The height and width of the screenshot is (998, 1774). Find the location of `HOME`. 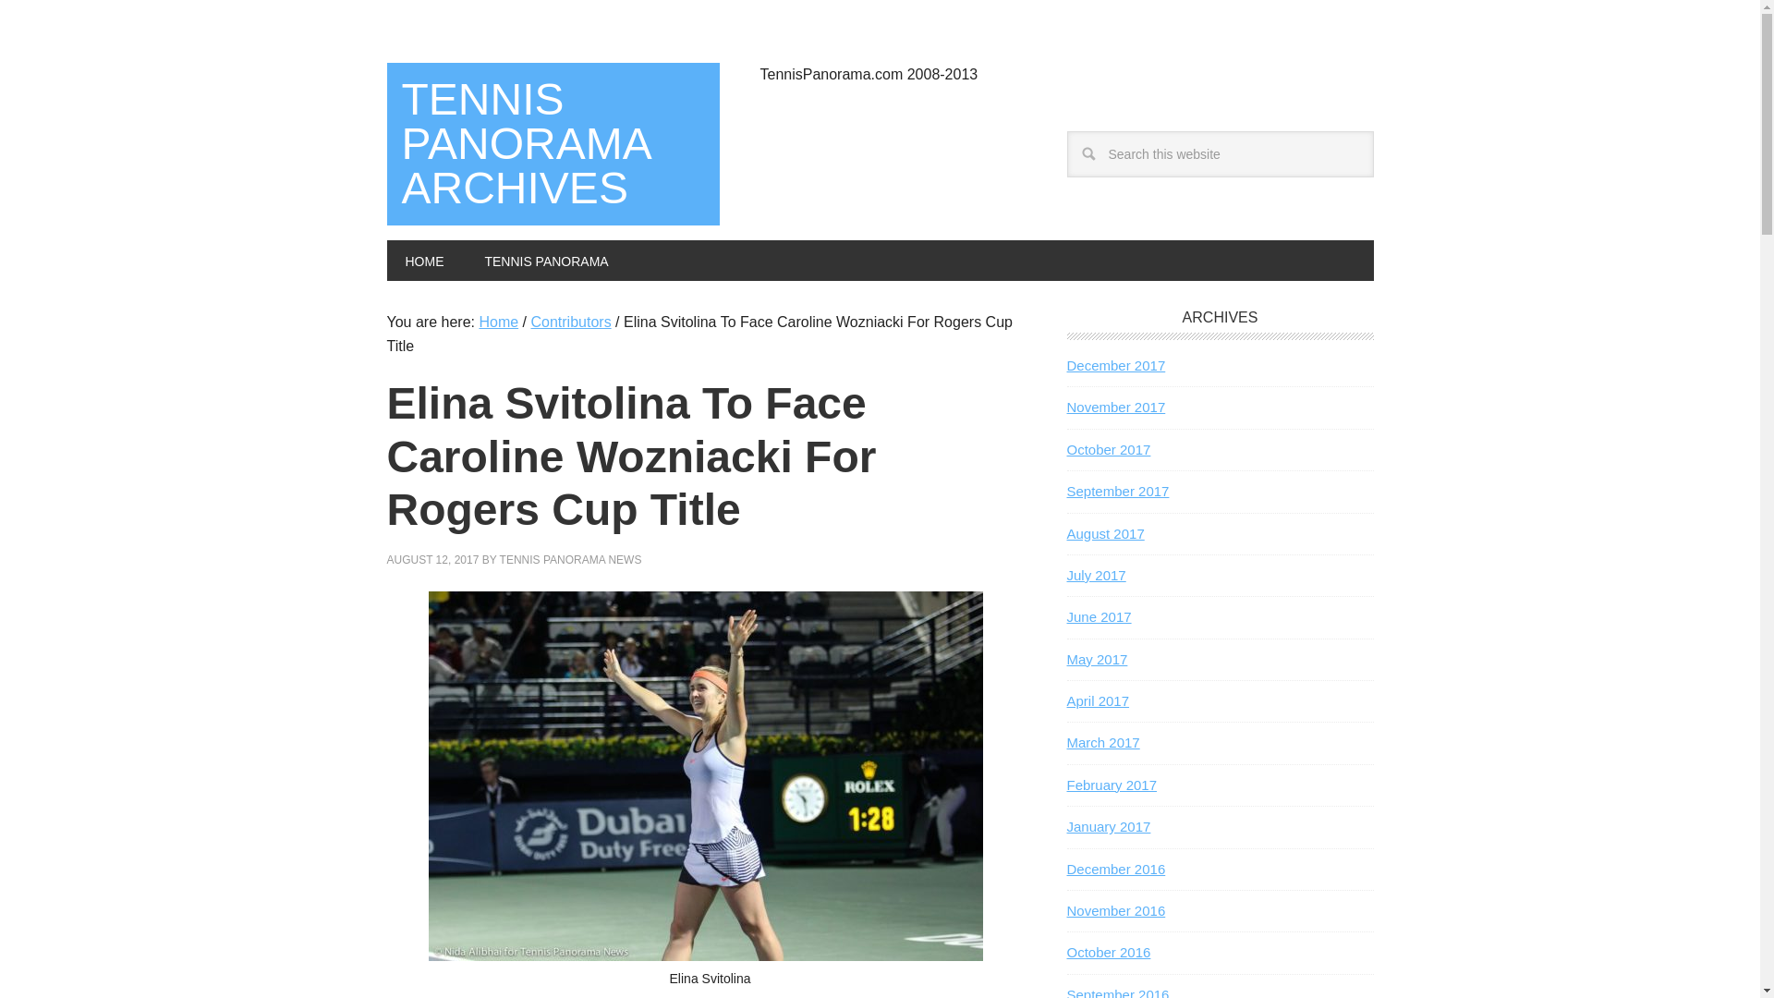

HOME is located at coordinates (423, 261).